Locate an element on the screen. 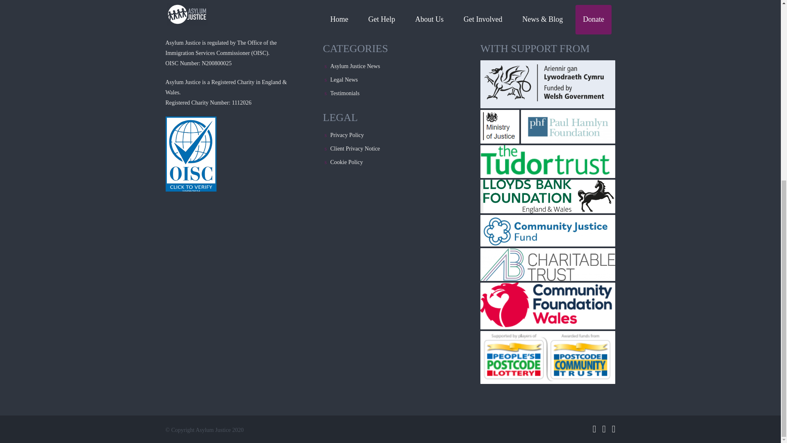 The height and width of the screenshot is (443, 787). Testimonials is located at coordinates (345, 94).